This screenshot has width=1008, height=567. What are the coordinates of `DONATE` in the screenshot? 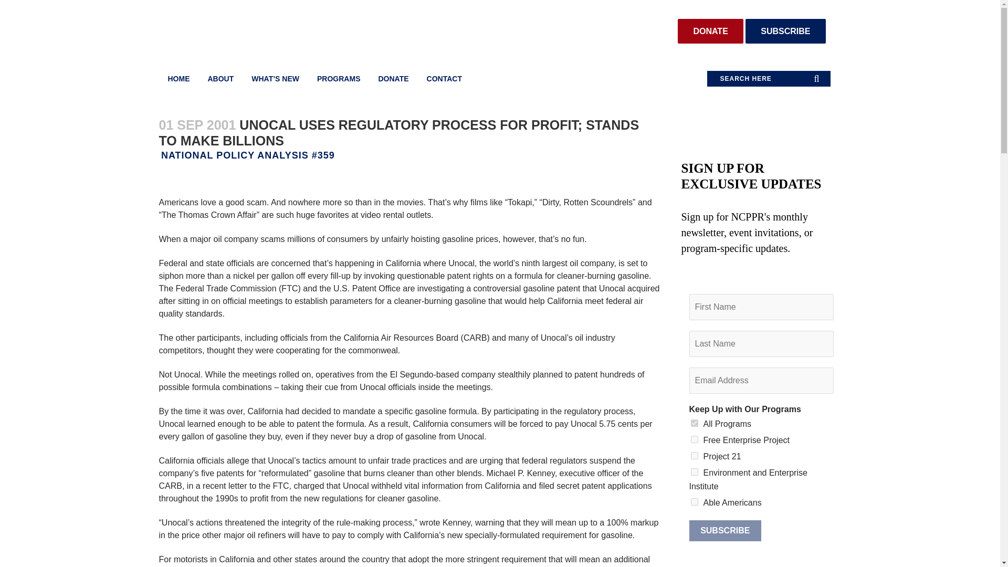 It's located at (393, 79).